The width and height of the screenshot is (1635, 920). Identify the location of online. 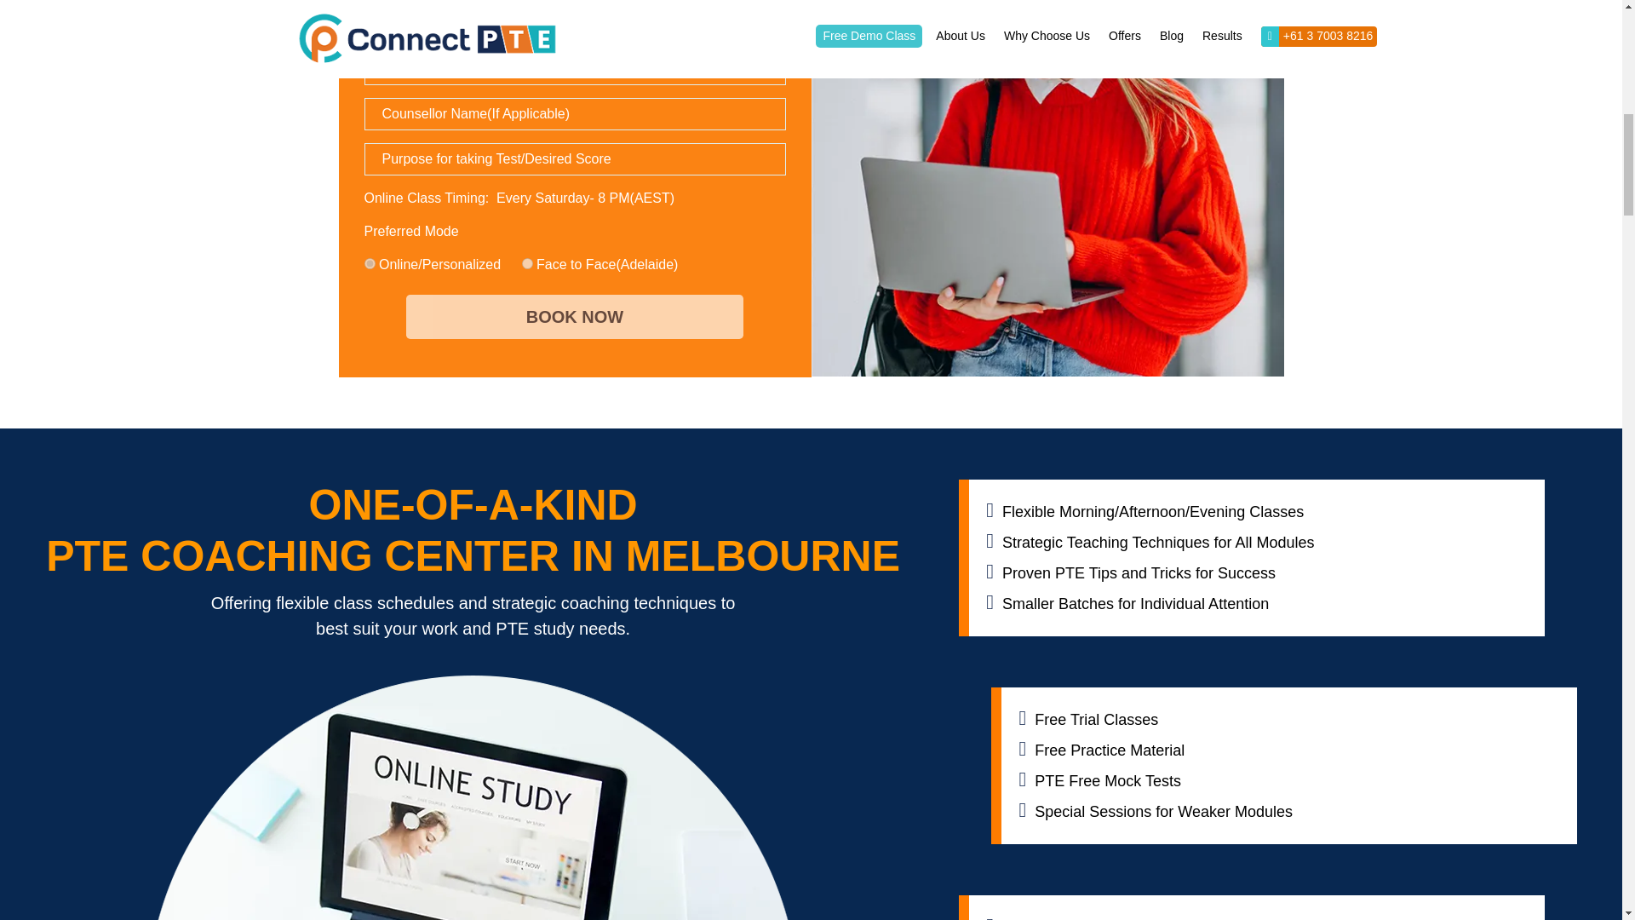
(370, 264).